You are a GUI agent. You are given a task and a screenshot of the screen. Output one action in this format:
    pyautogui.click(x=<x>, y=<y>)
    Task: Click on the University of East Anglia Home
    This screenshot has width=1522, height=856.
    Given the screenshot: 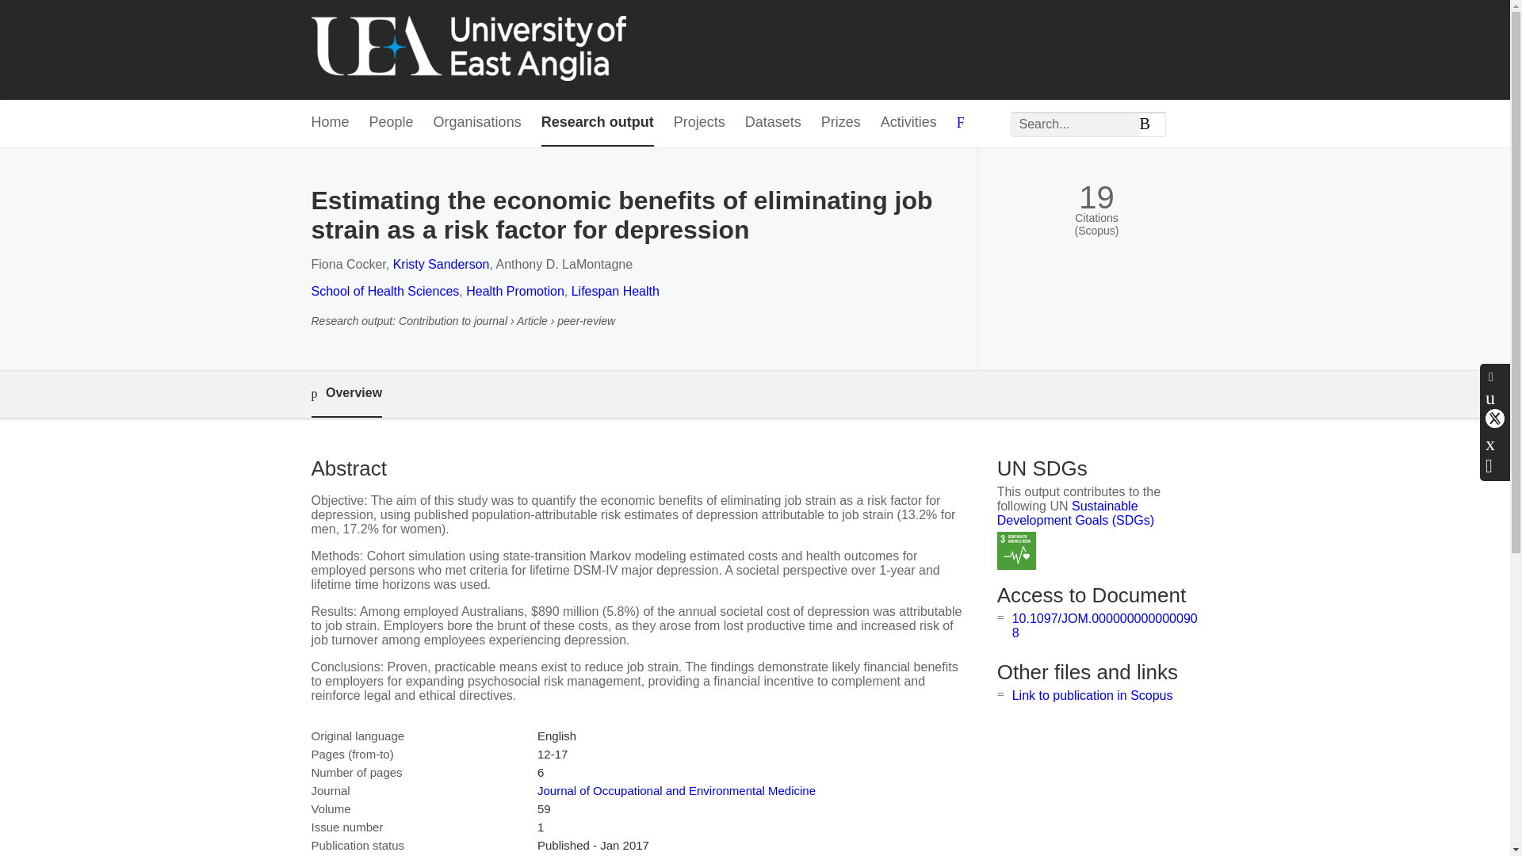 What is the action you would take?
    pyautogui.click(x=468, y=49)
    